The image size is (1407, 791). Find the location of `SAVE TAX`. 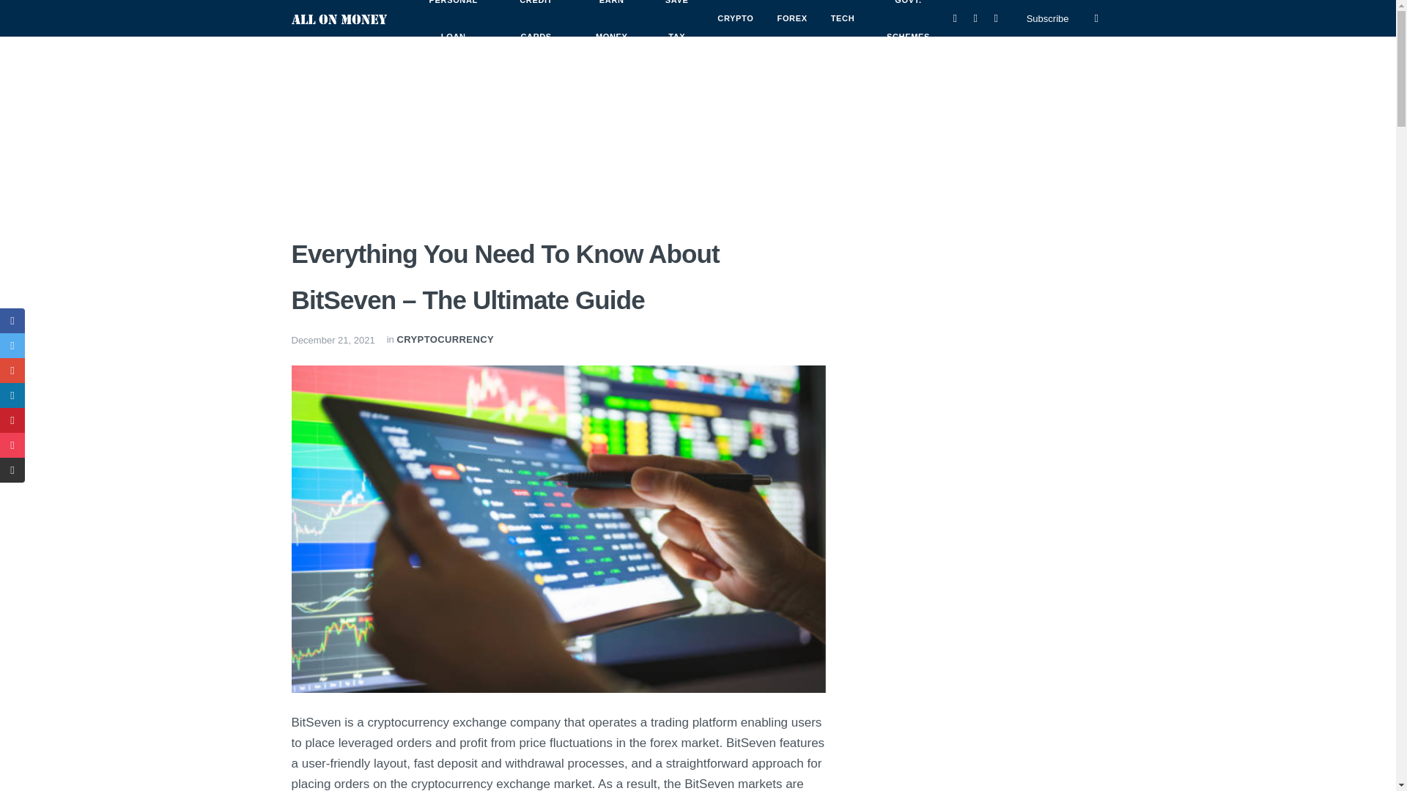

SAVE TAX is located at coordinates (676, 27).